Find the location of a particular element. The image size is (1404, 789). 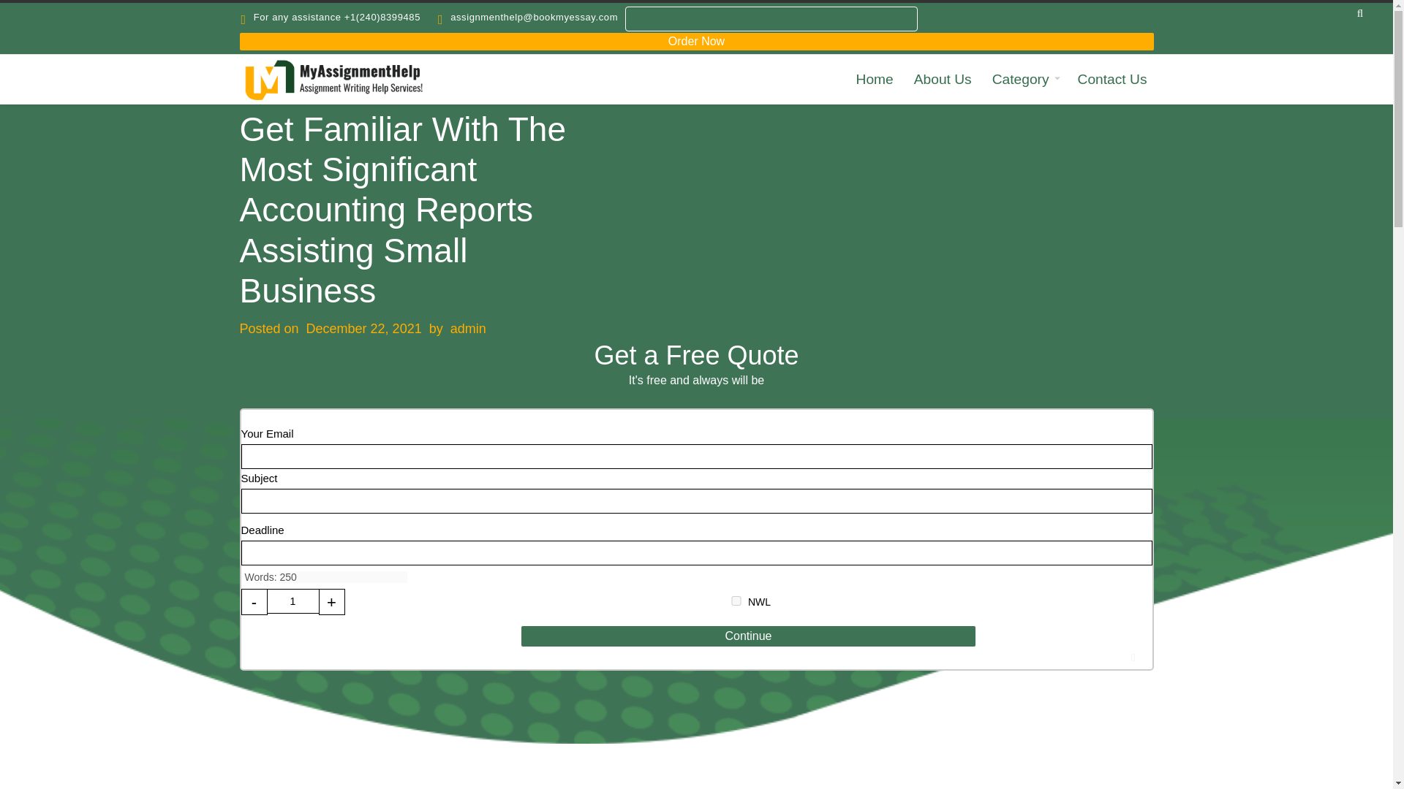

on is located at coordinates (736, 601).